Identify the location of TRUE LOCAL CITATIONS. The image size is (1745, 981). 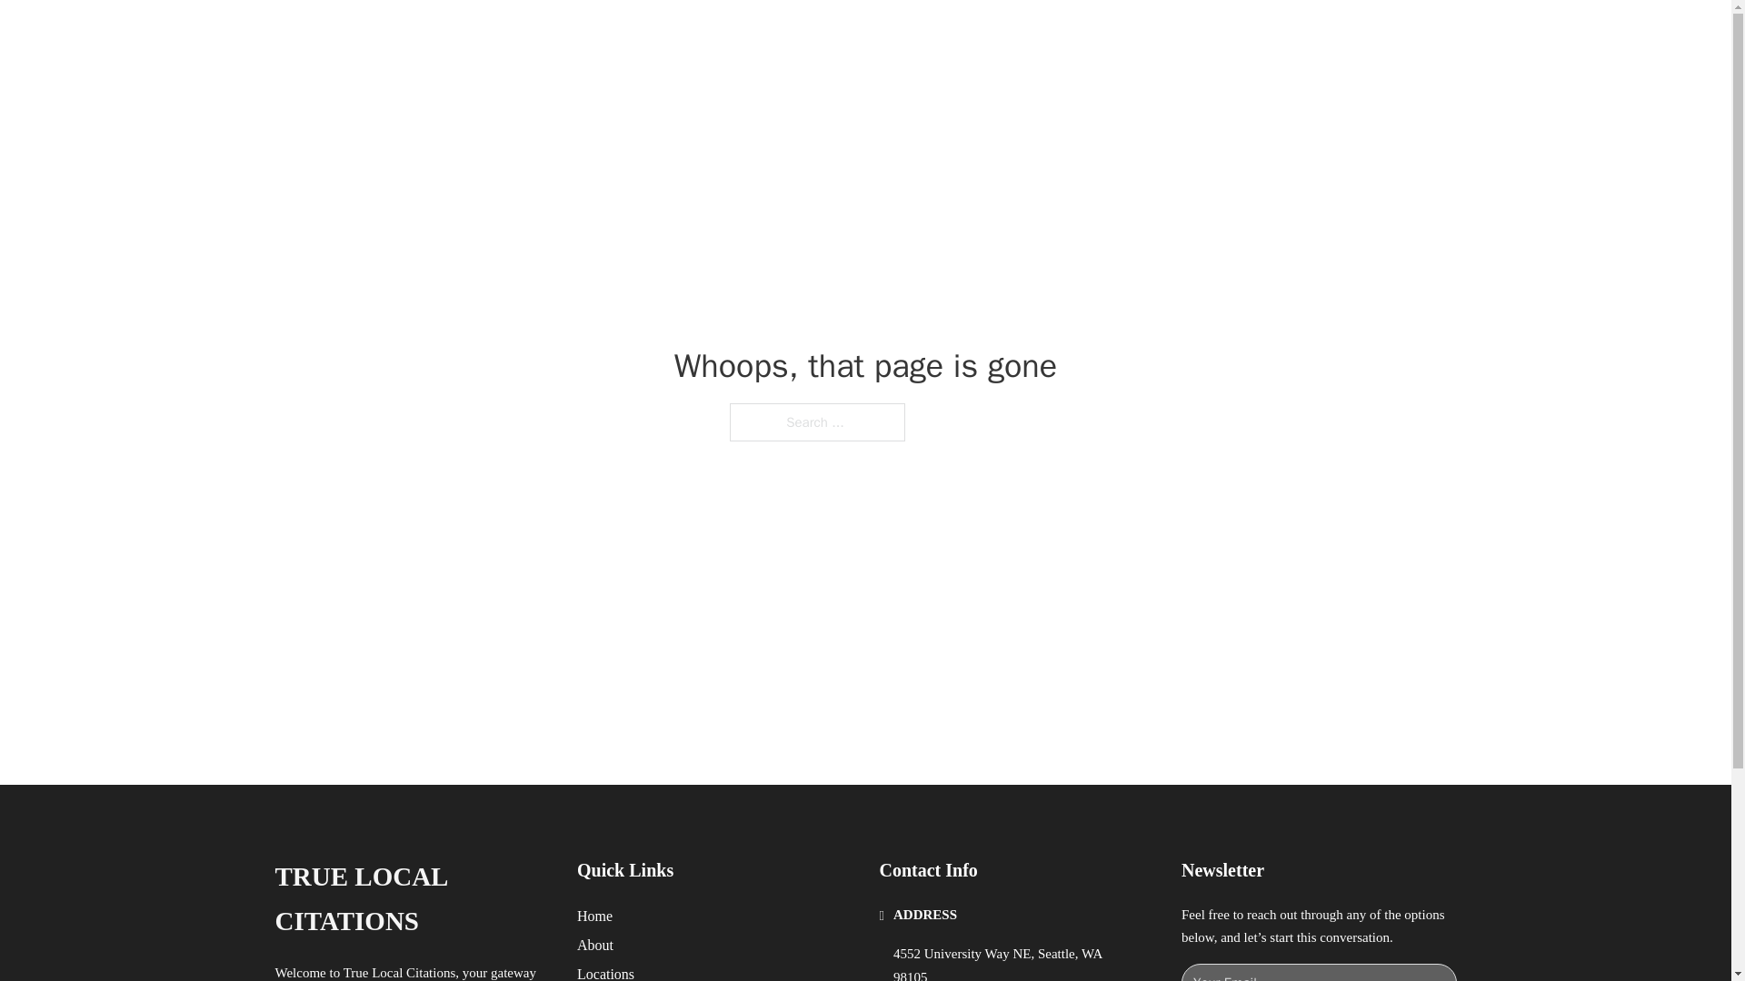
(411, 899).